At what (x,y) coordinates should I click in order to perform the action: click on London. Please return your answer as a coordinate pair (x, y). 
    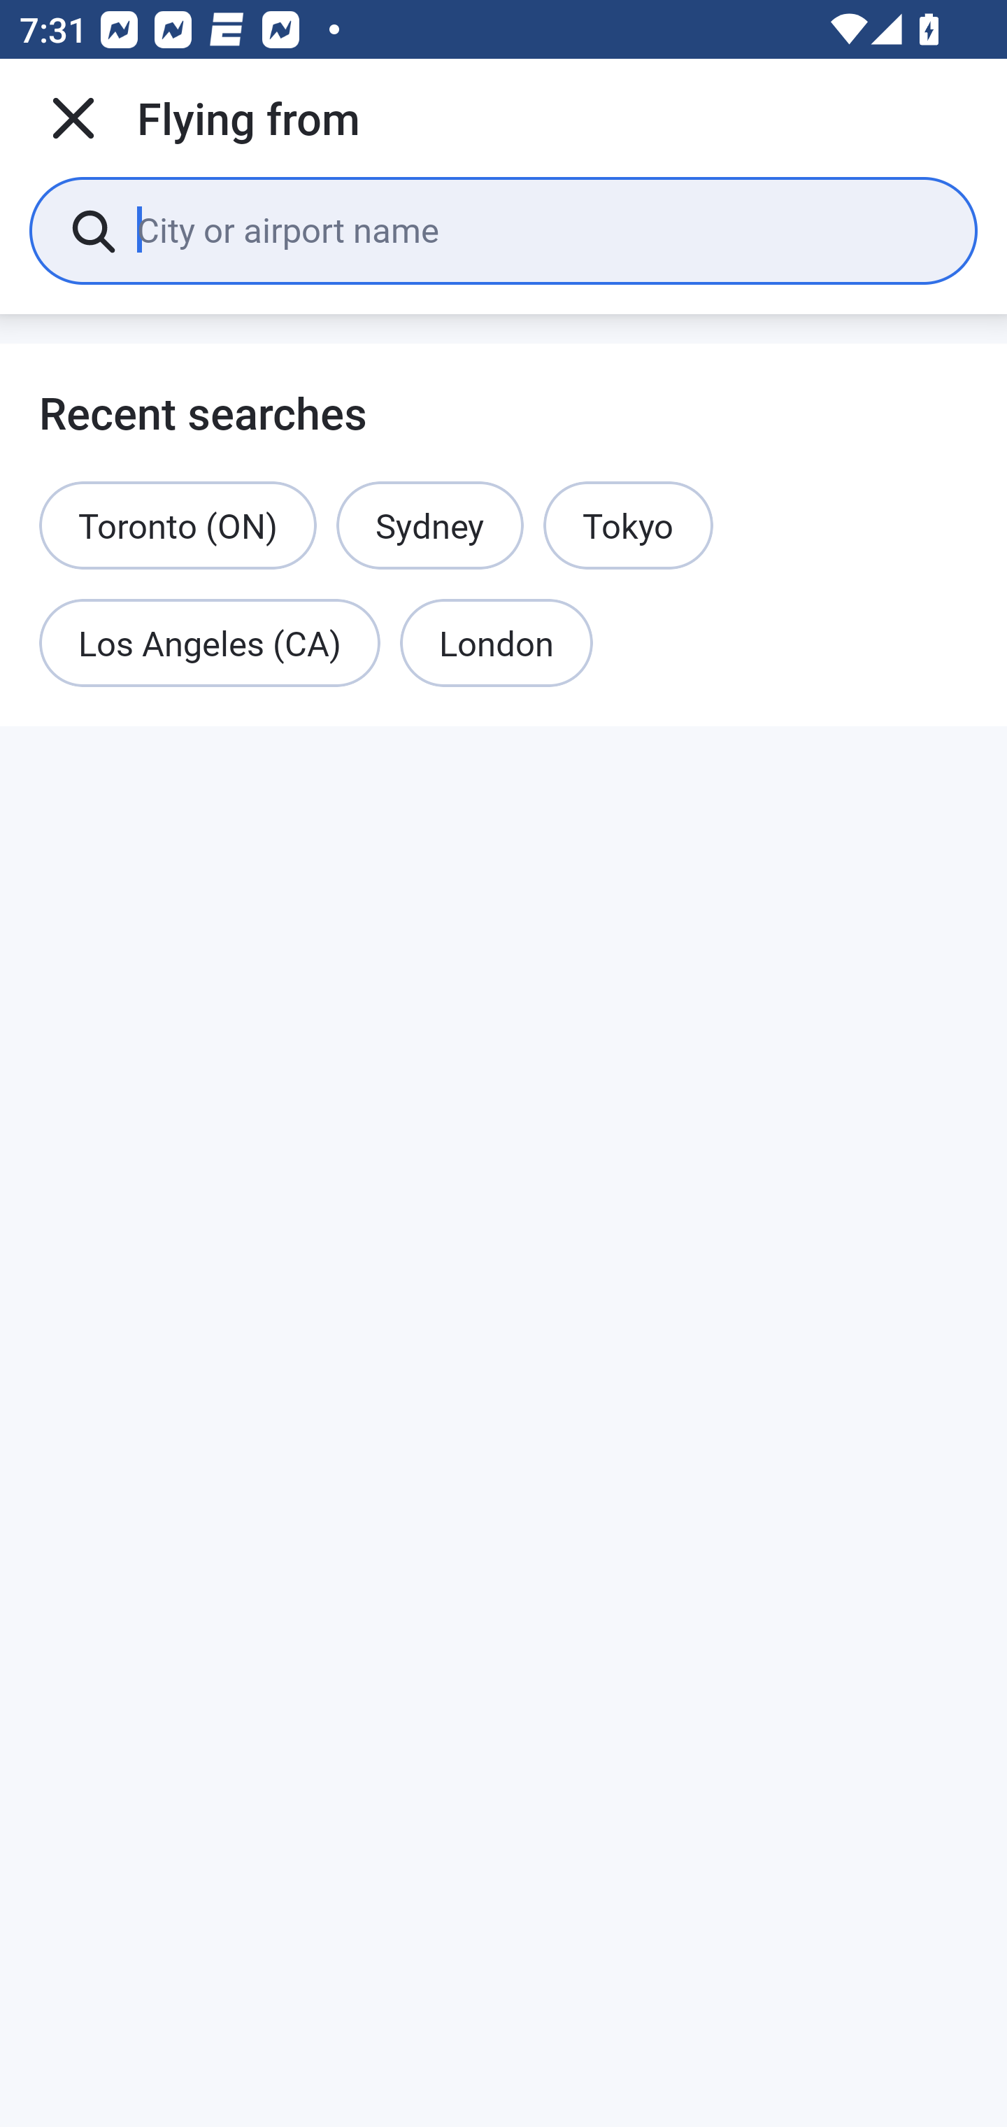
    Looking at the image, I should click on (497, 644).